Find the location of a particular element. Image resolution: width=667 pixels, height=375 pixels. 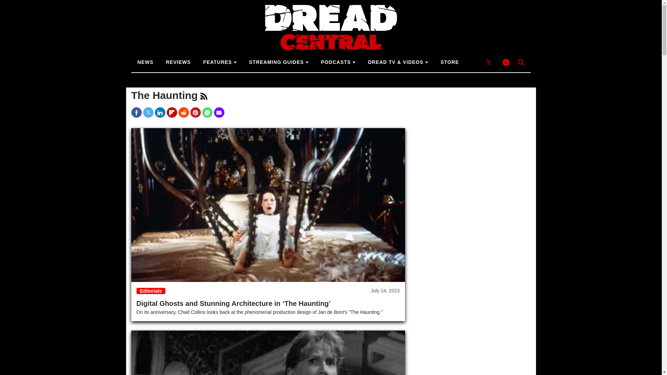

Share on Pinterest is located at coordinates (195, 112).